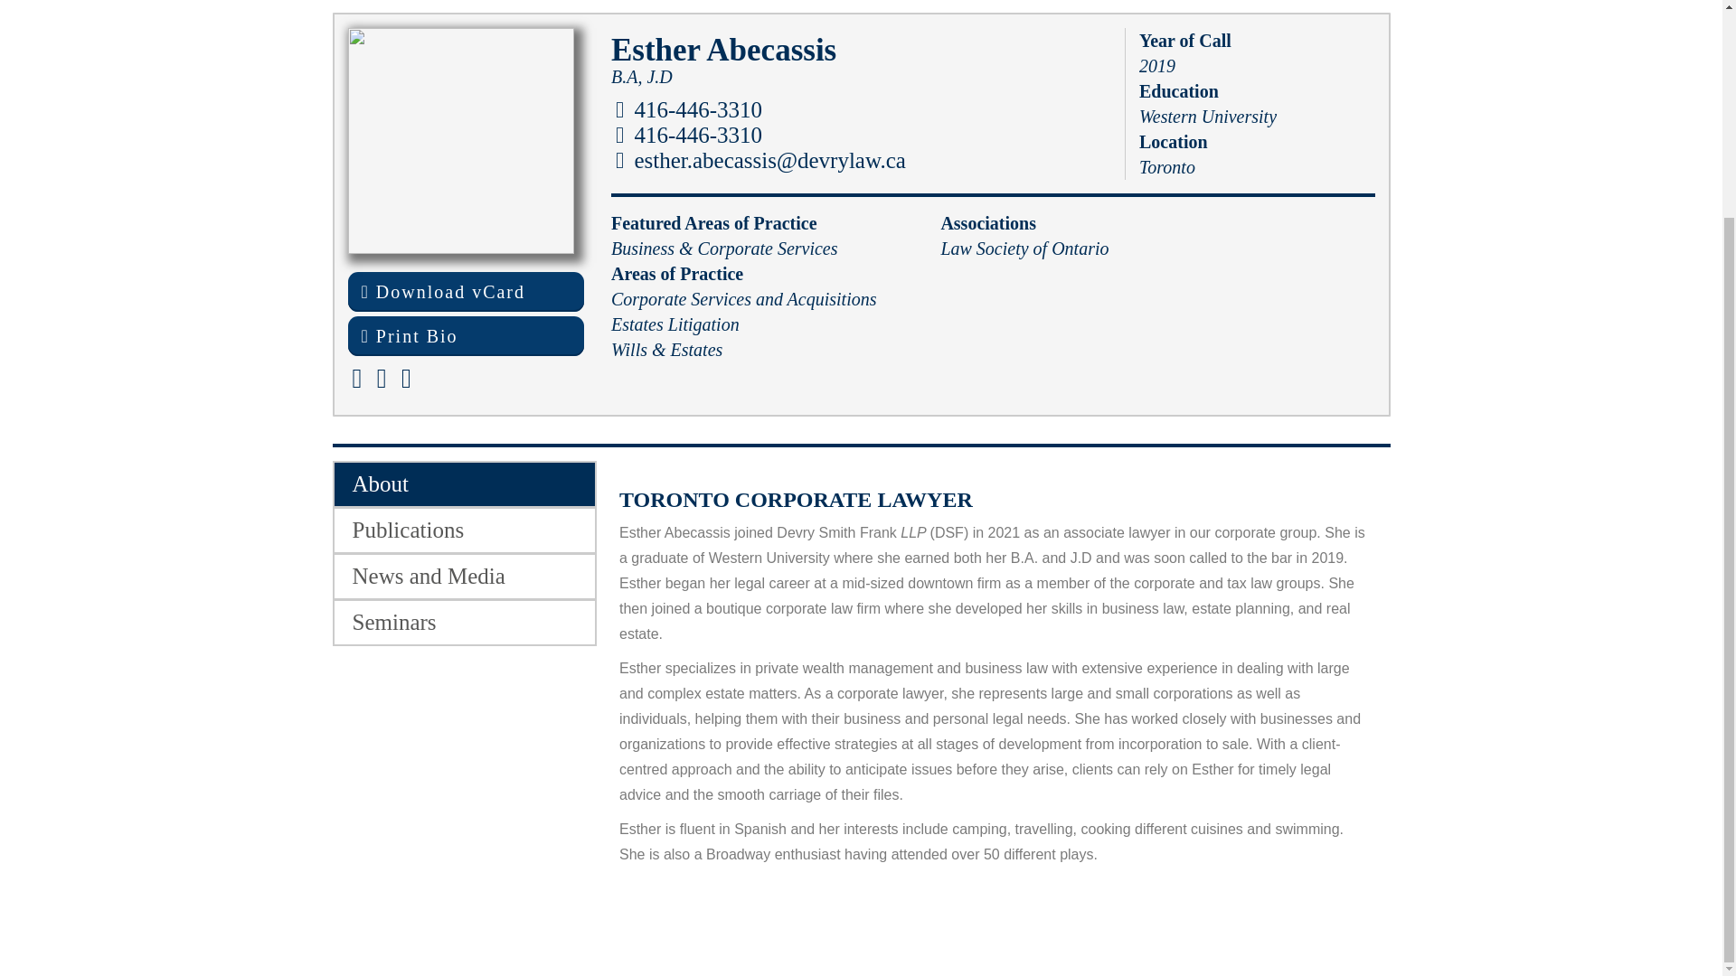 This screenshot has width=1736, height=976. I want to click on Phone, so click(689, 110).